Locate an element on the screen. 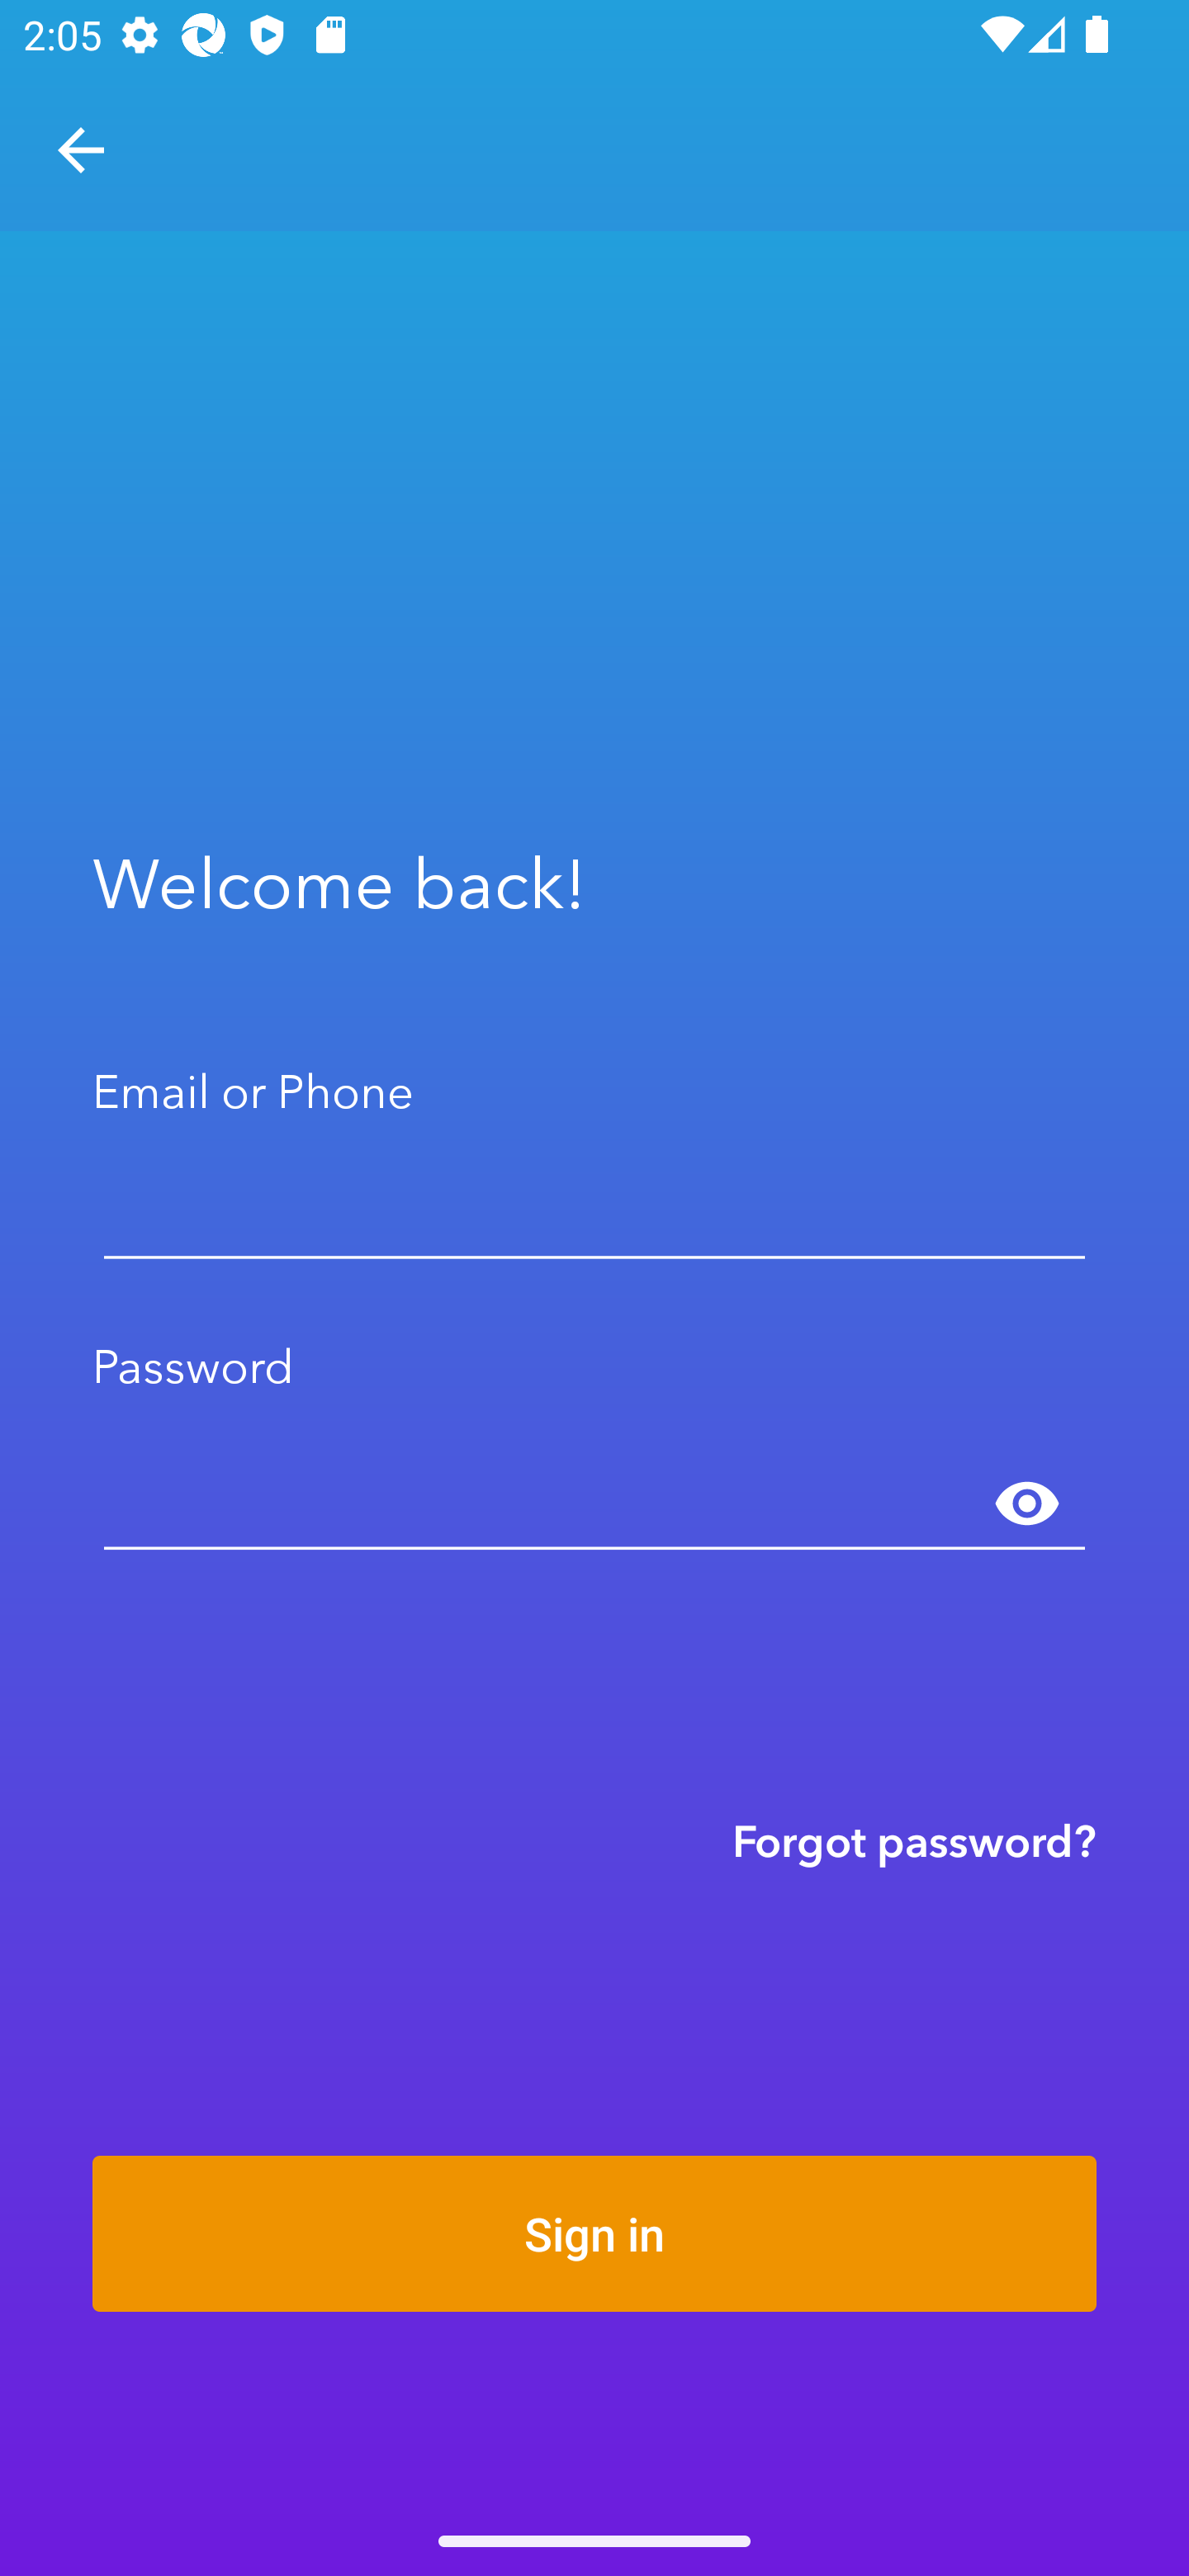 The image size is (1189, 2576). Sign in is located at coordinates (594, 2233).